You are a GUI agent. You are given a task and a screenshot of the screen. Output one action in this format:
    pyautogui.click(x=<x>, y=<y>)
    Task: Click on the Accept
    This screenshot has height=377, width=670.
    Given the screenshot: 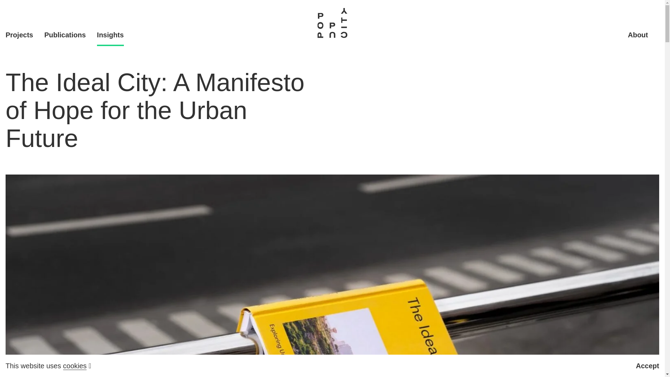 What is the action you would take?
    pyautogui.click(x=648, y=366)
    